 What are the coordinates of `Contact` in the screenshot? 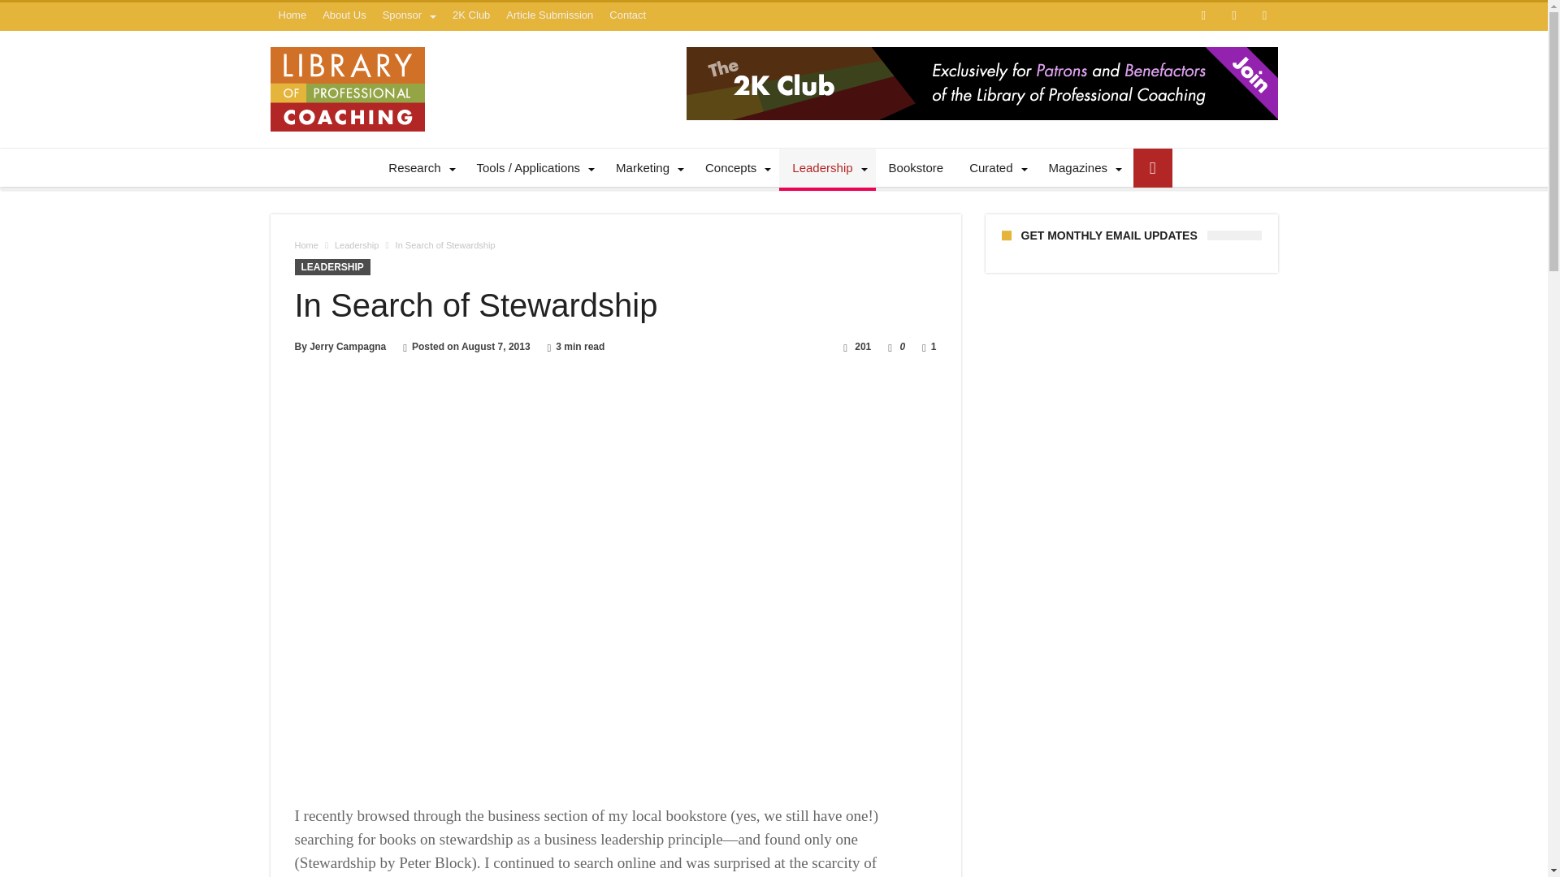 It's located at (627, 15).